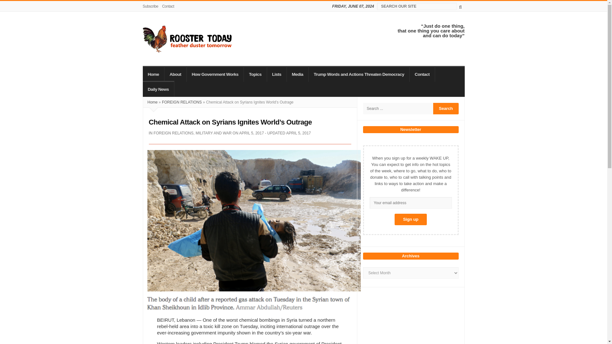 The image size is (612, 344). Describe the element at coordinates (187, 39) in the screenshot. I see `Rooster Today` at that location.